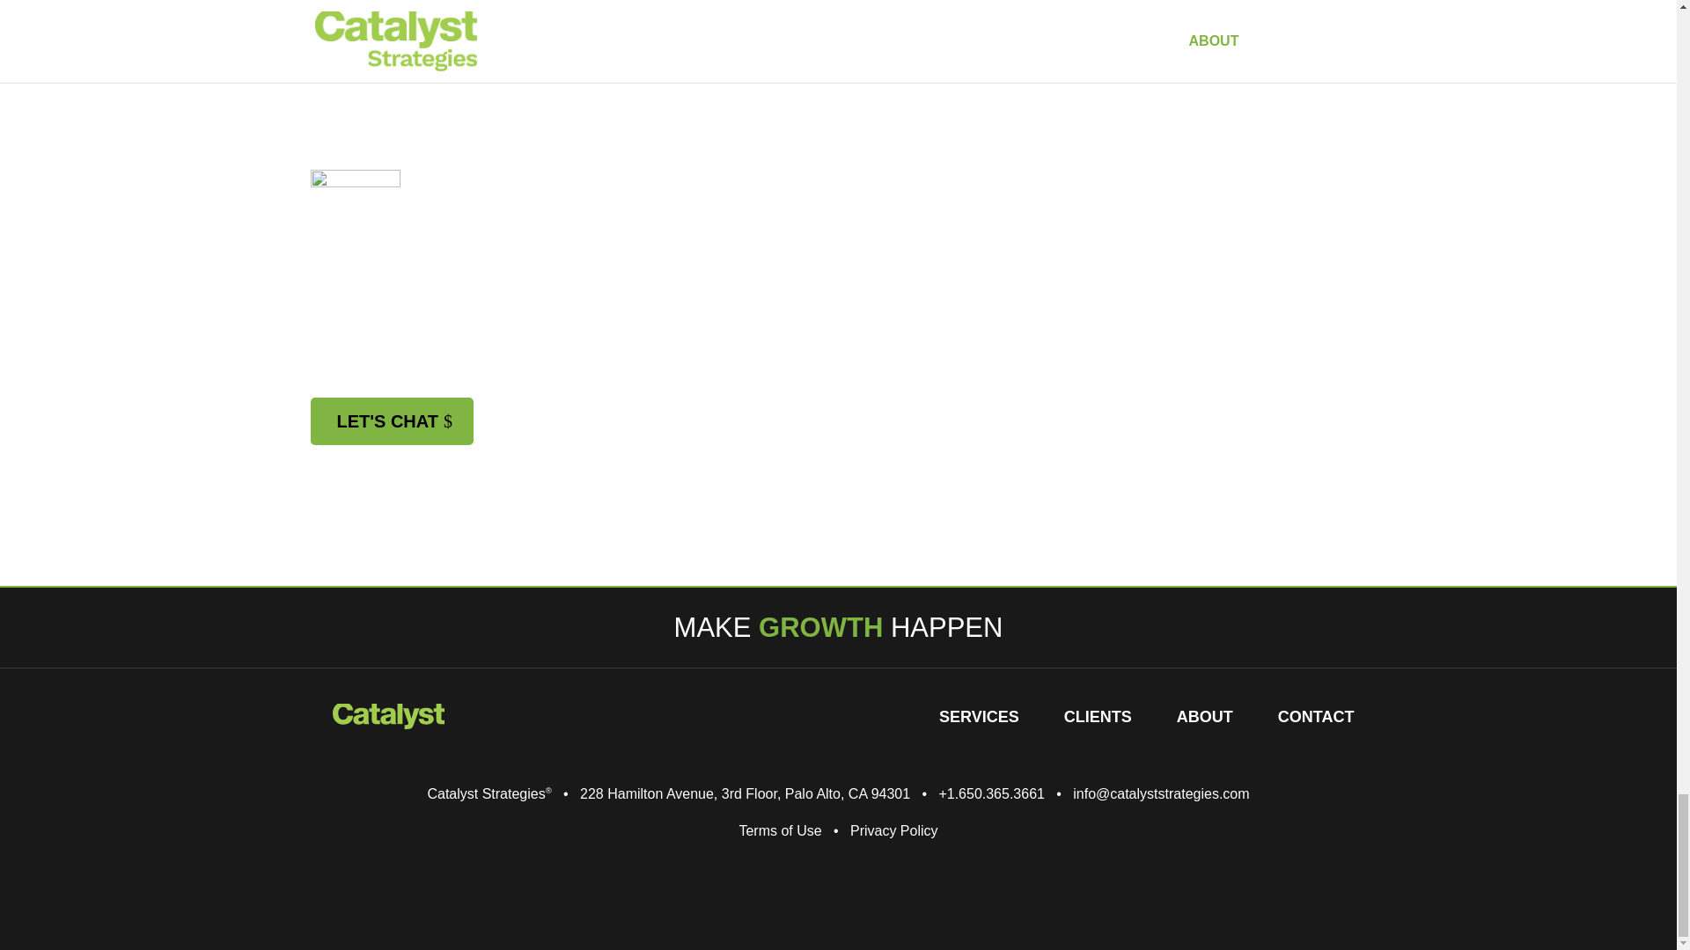 The height and width of the screenshot is (950, 1690). I want to click on ABOUT, so click(1204, 720).